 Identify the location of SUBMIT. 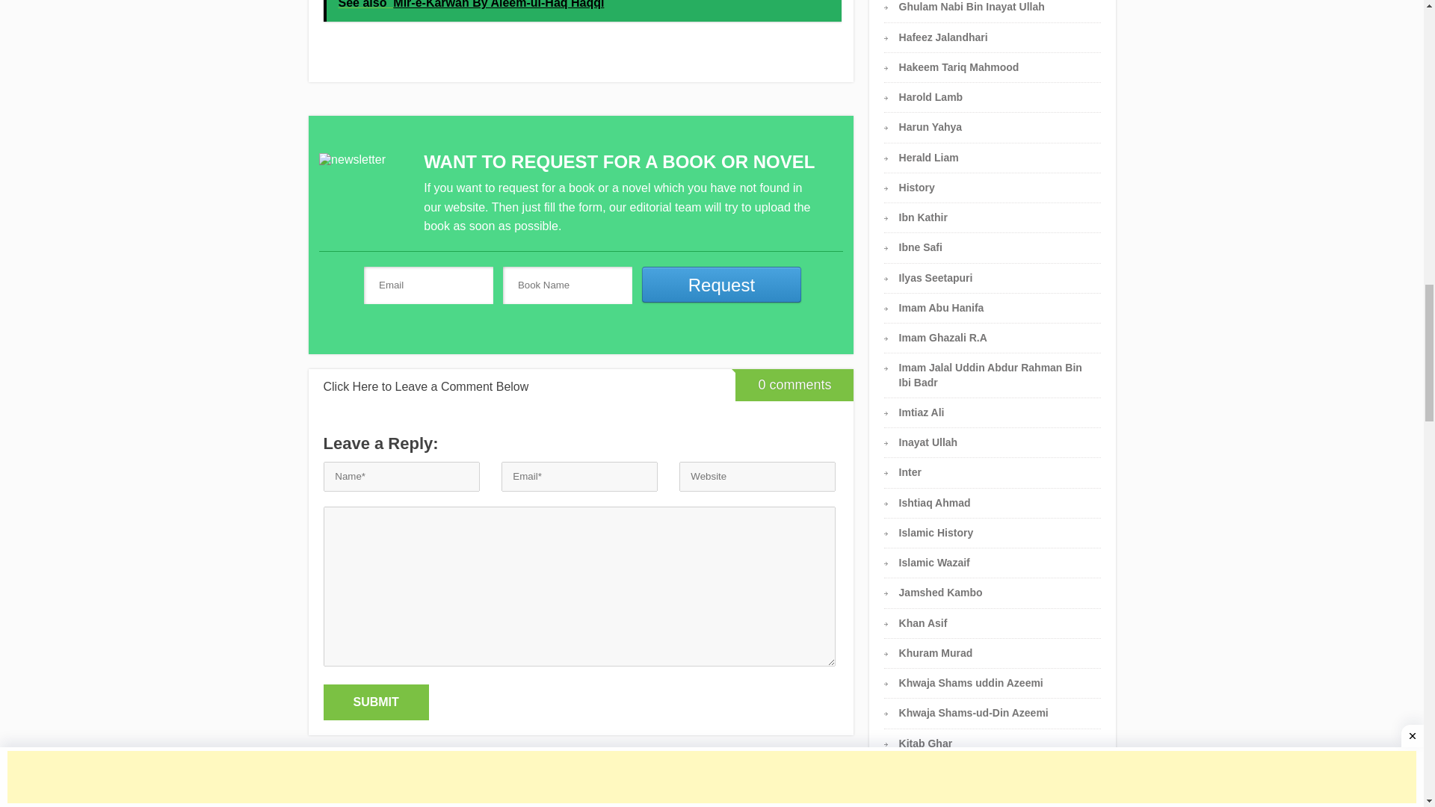
(375, 702).